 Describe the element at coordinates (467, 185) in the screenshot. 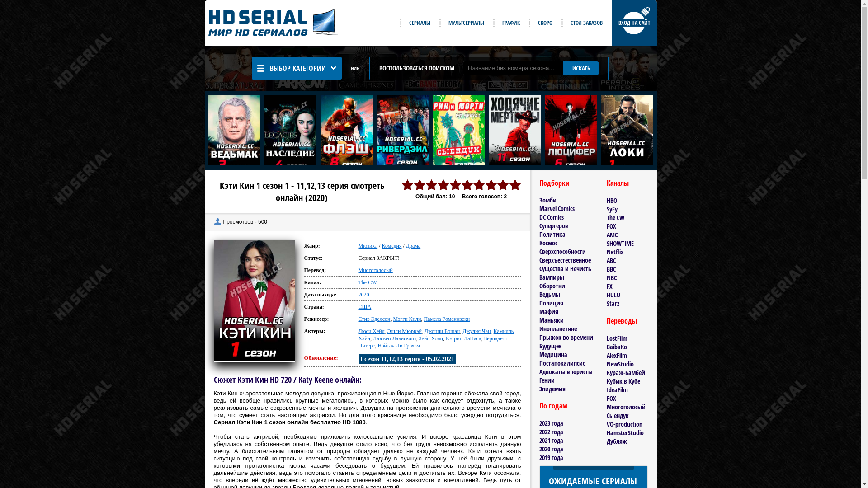

I see `6` at that location.